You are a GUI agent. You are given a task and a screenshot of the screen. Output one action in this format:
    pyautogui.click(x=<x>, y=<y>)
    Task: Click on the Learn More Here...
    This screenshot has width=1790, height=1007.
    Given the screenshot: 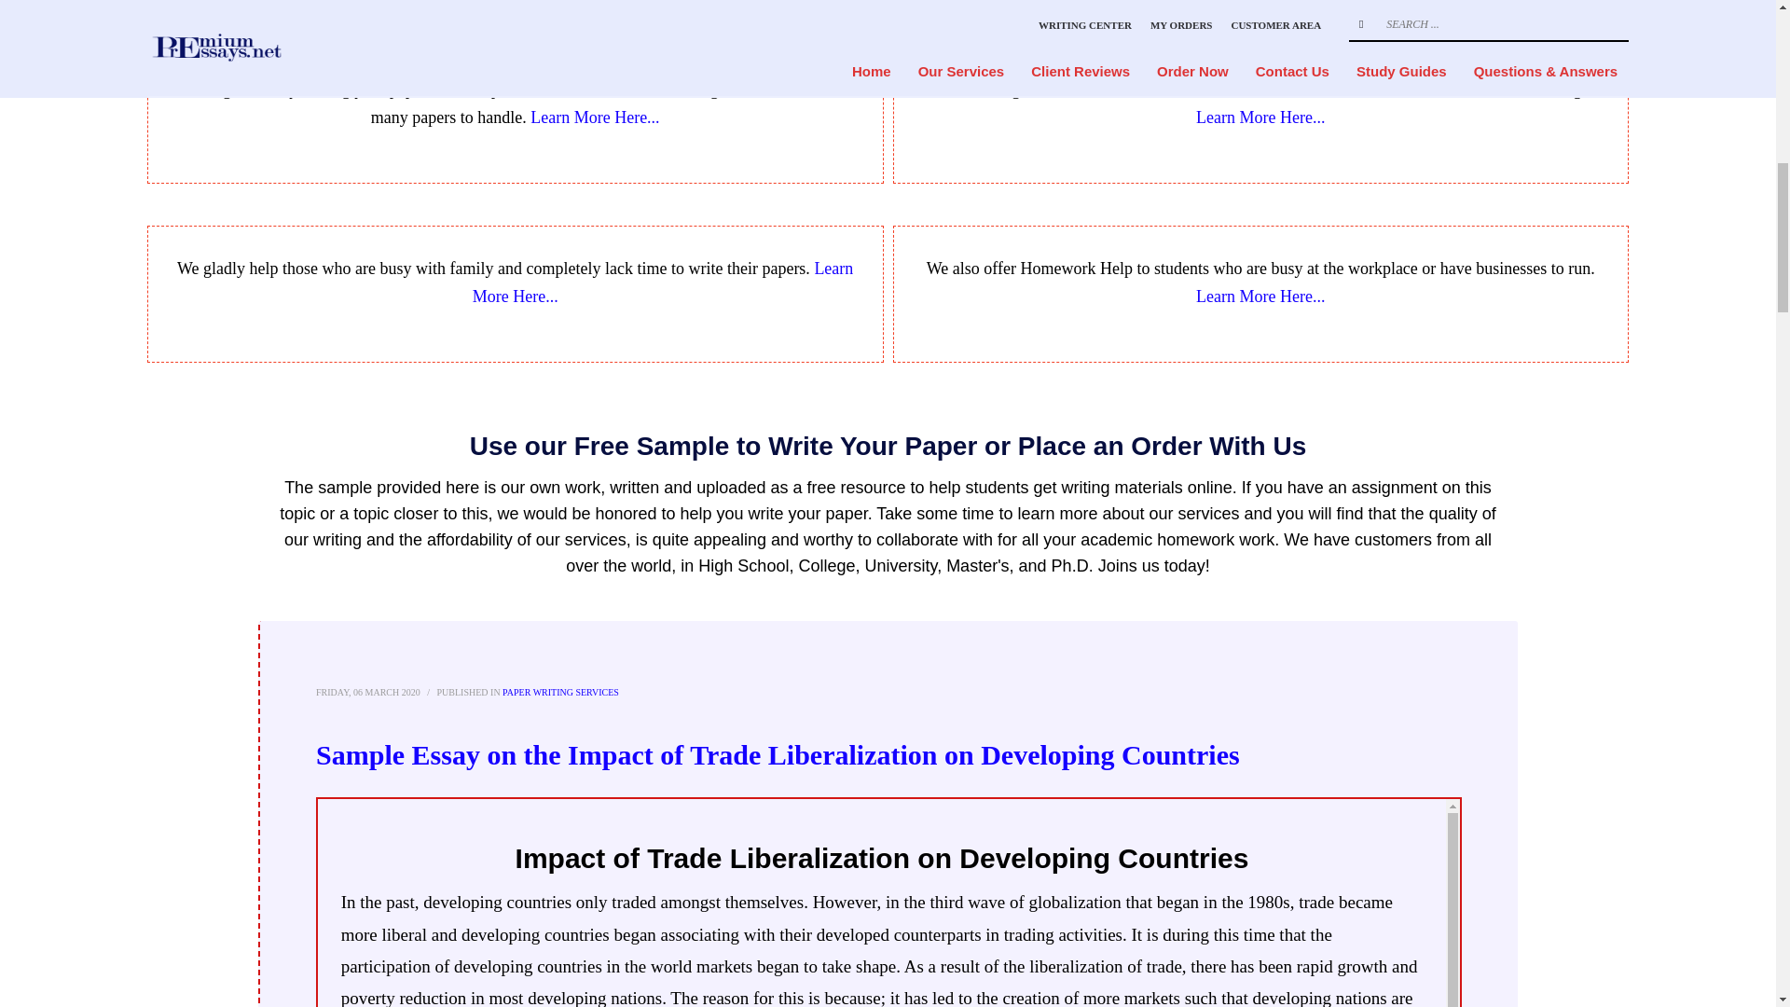 What is the action you would take?
    pyautogui.click(x=1260, y=117)
    